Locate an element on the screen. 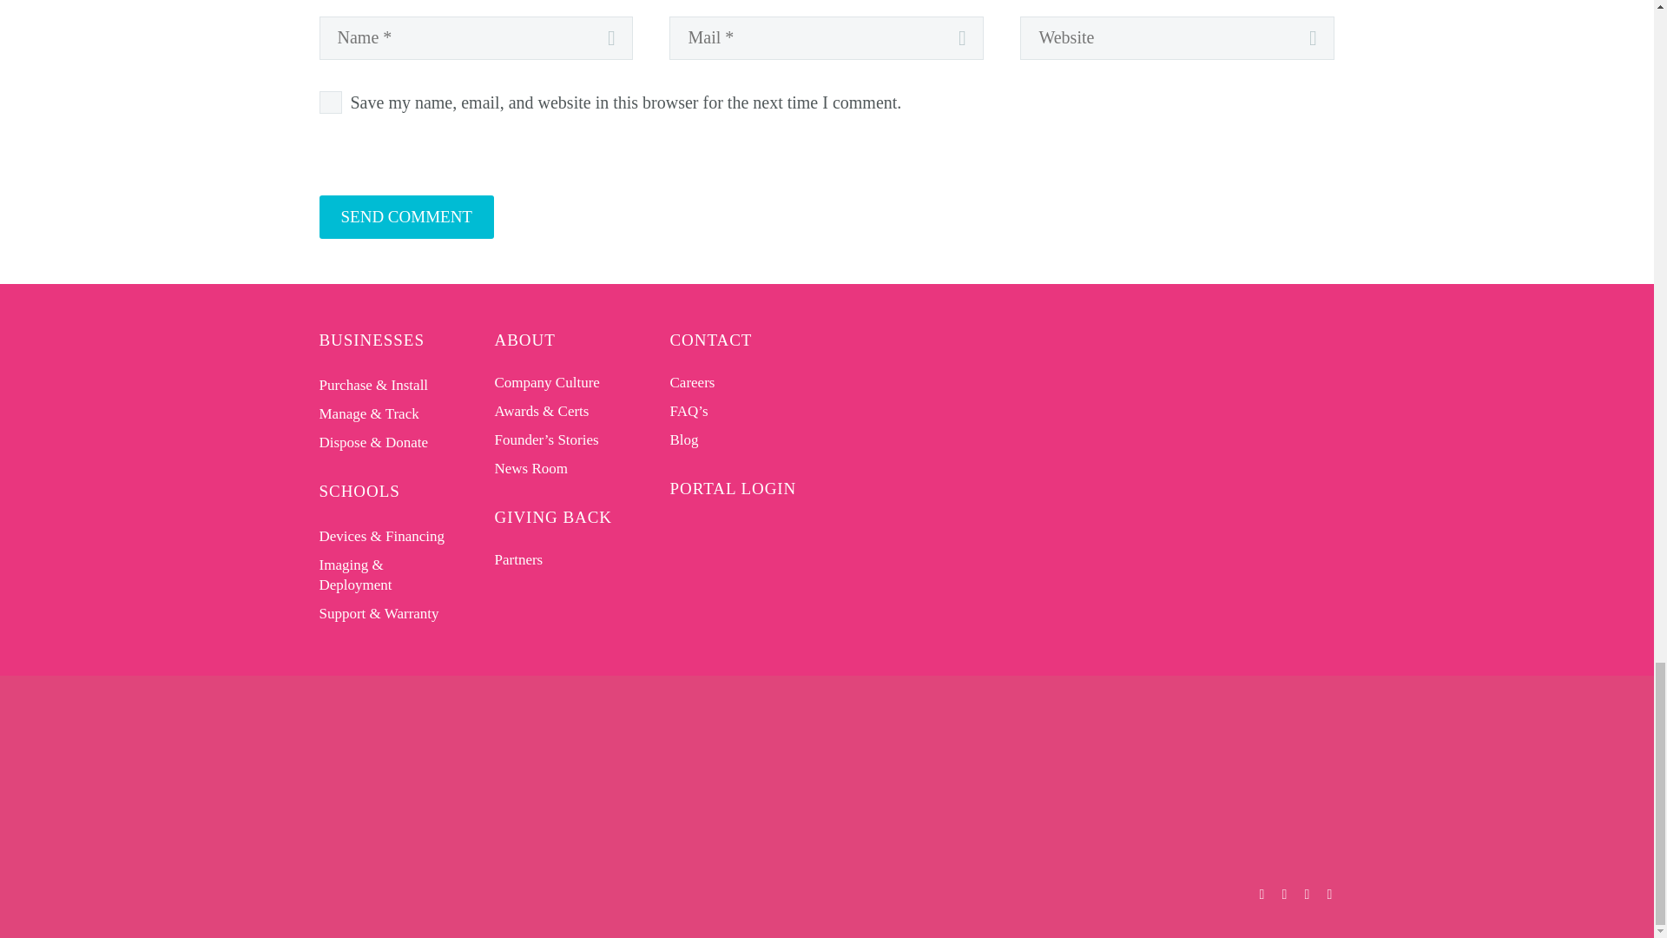 This screenshot has width=1667, height=938. Instagram is located at coordinates (1308, 894).